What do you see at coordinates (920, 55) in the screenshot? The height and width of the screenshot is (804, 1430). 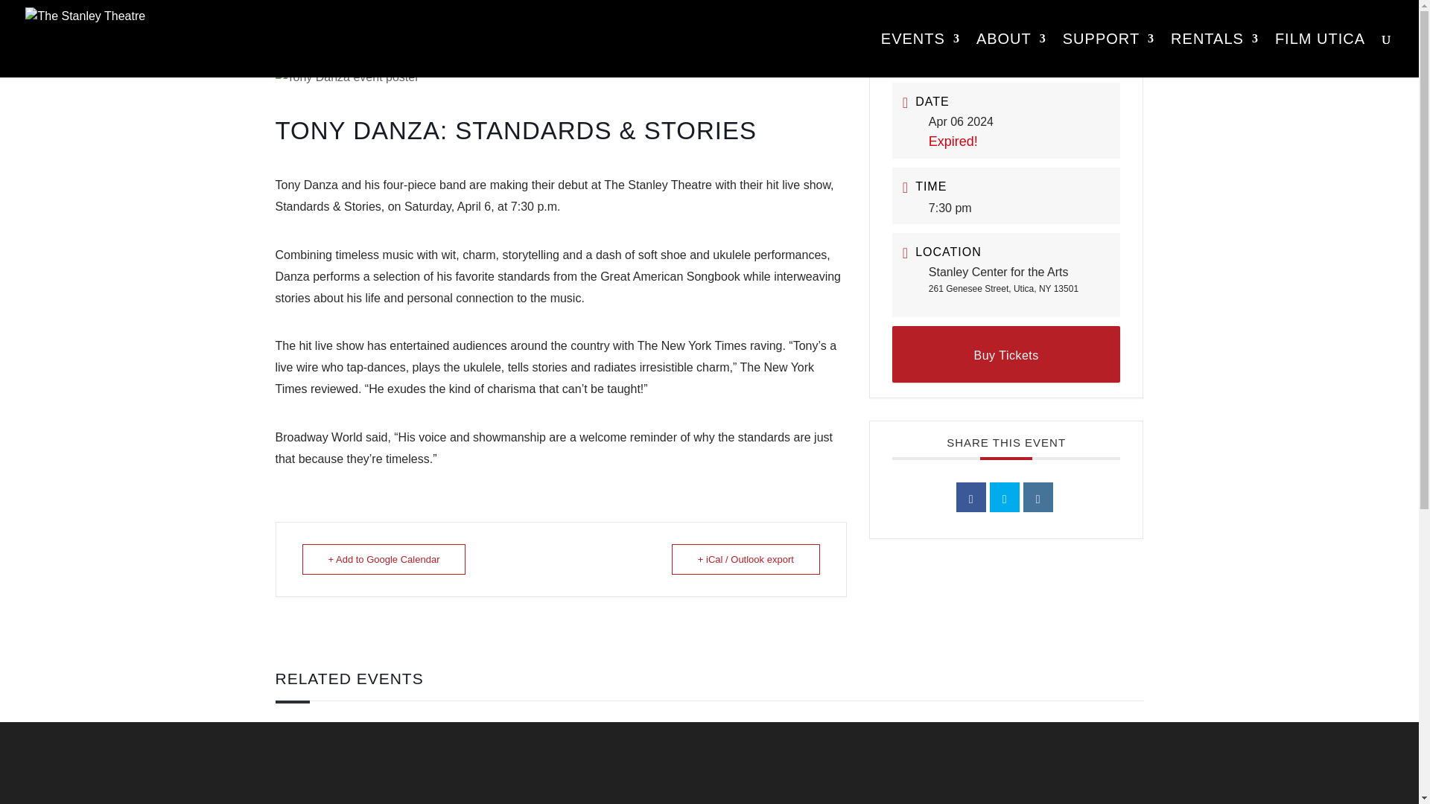 I see `EVENTS` at bounding box center [920, 55].